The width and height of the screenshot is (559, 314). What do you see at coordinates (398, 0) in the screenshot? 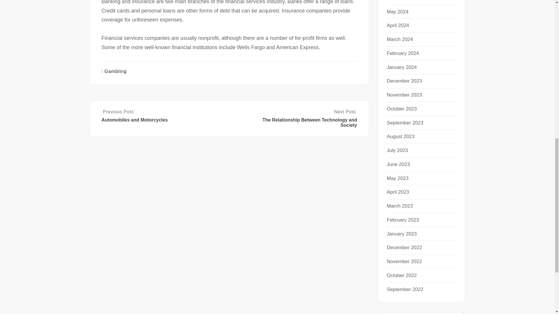
I see `June 2024` at bounding box center [398, 0].